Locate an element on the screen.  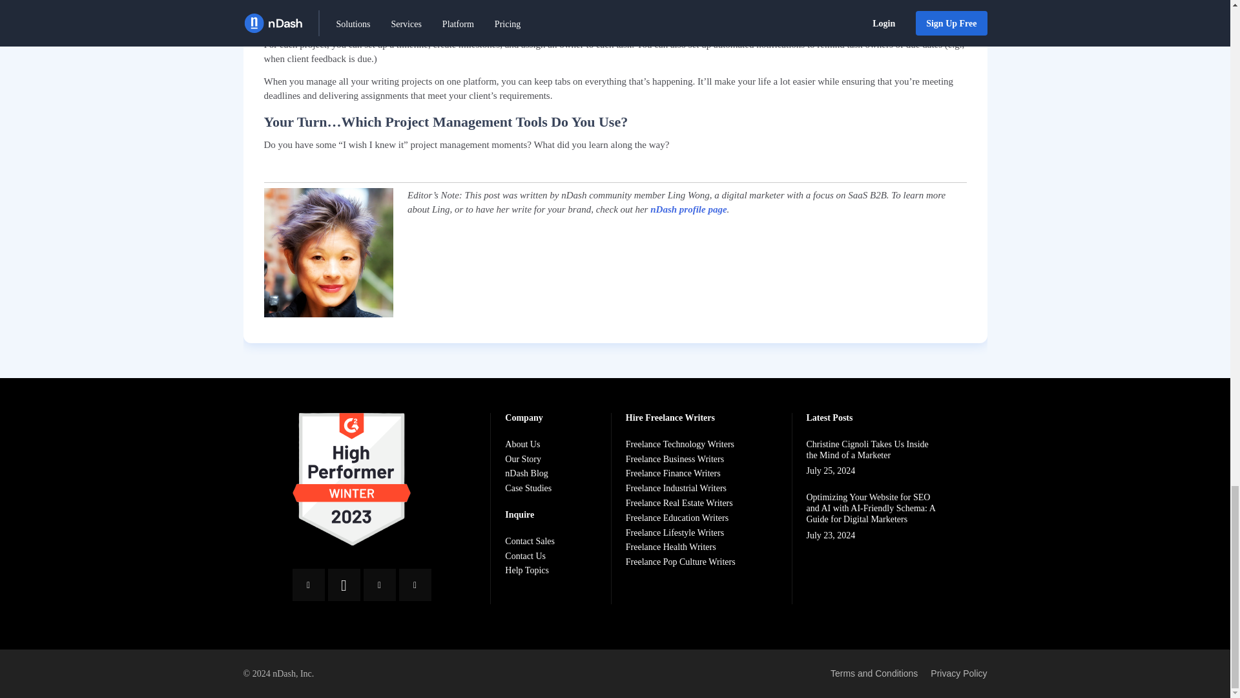
Freelance Real Estate Writers is located at coordinates (681, 504).